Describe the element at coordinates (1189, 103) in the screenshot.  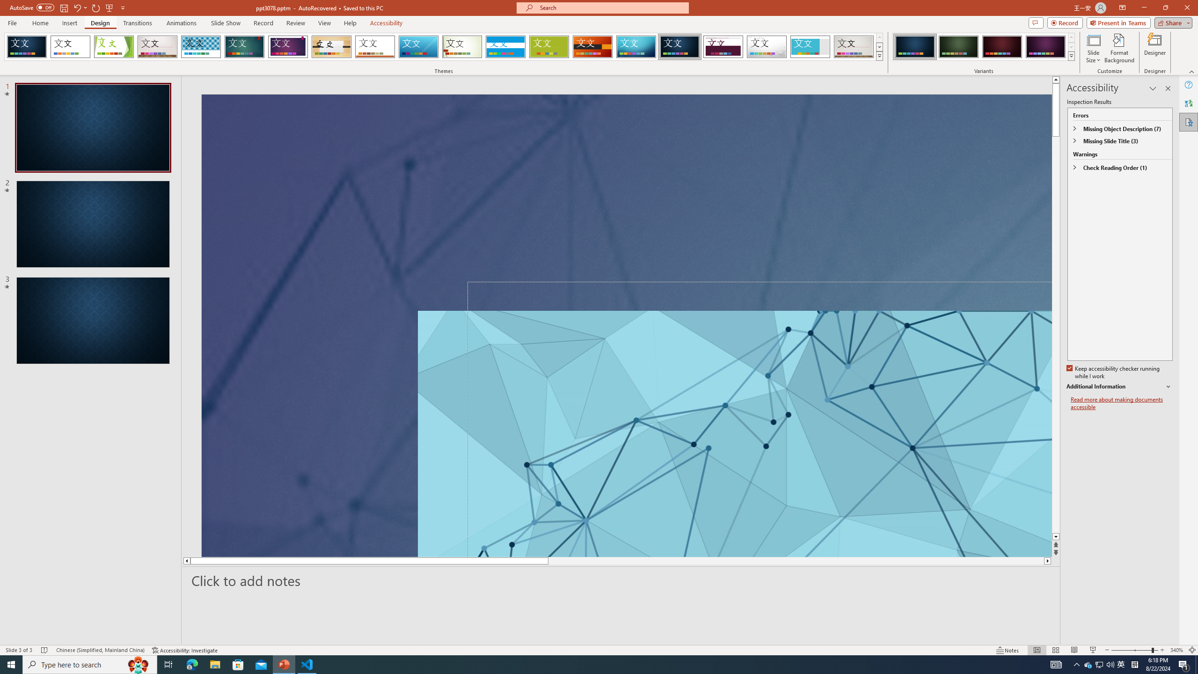
I see `Translator` at that location.